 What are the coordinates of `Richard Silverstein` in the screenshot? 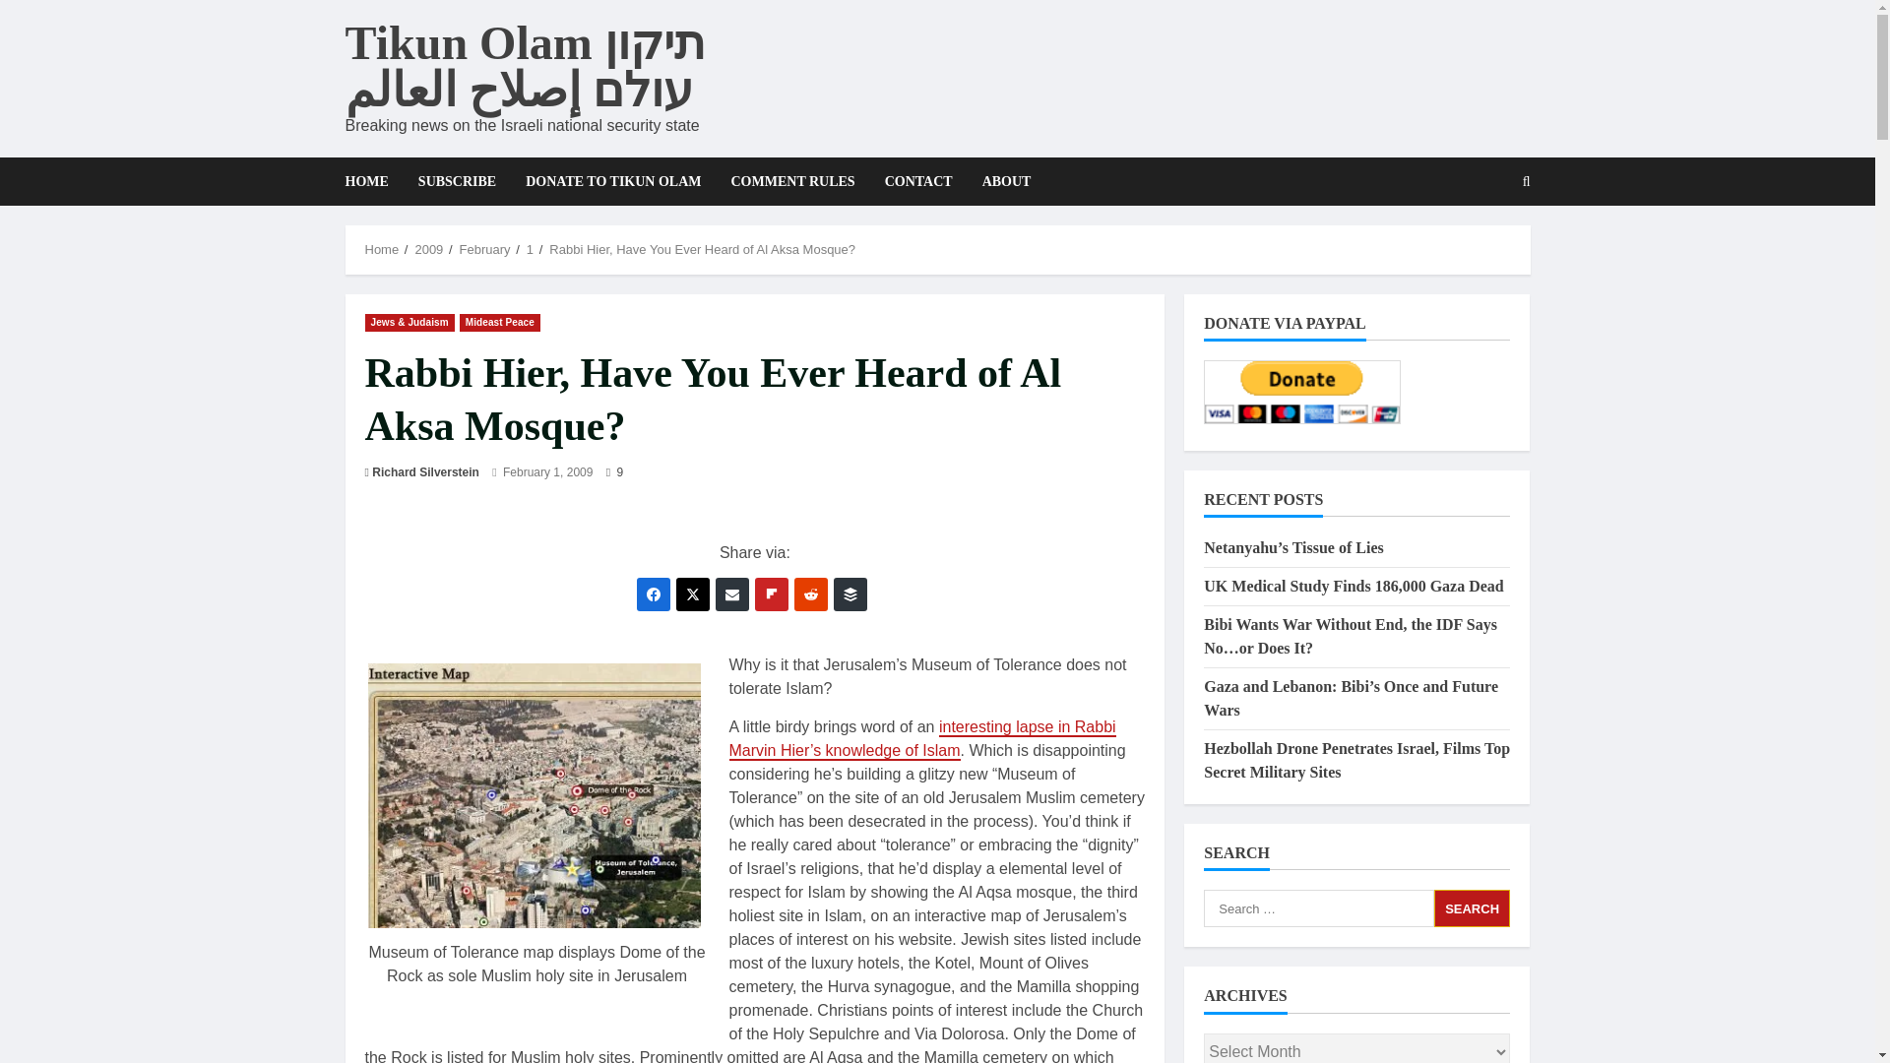 It's located at (425, 472).